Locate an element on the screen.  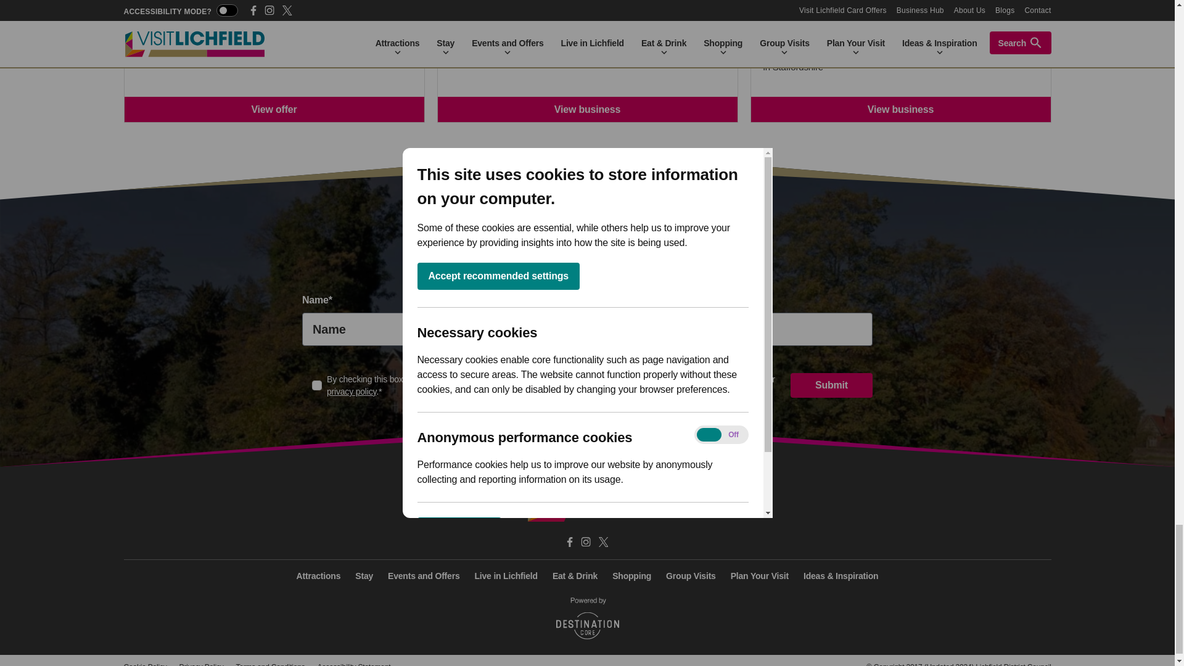
on is located at coordinates (317, 385).